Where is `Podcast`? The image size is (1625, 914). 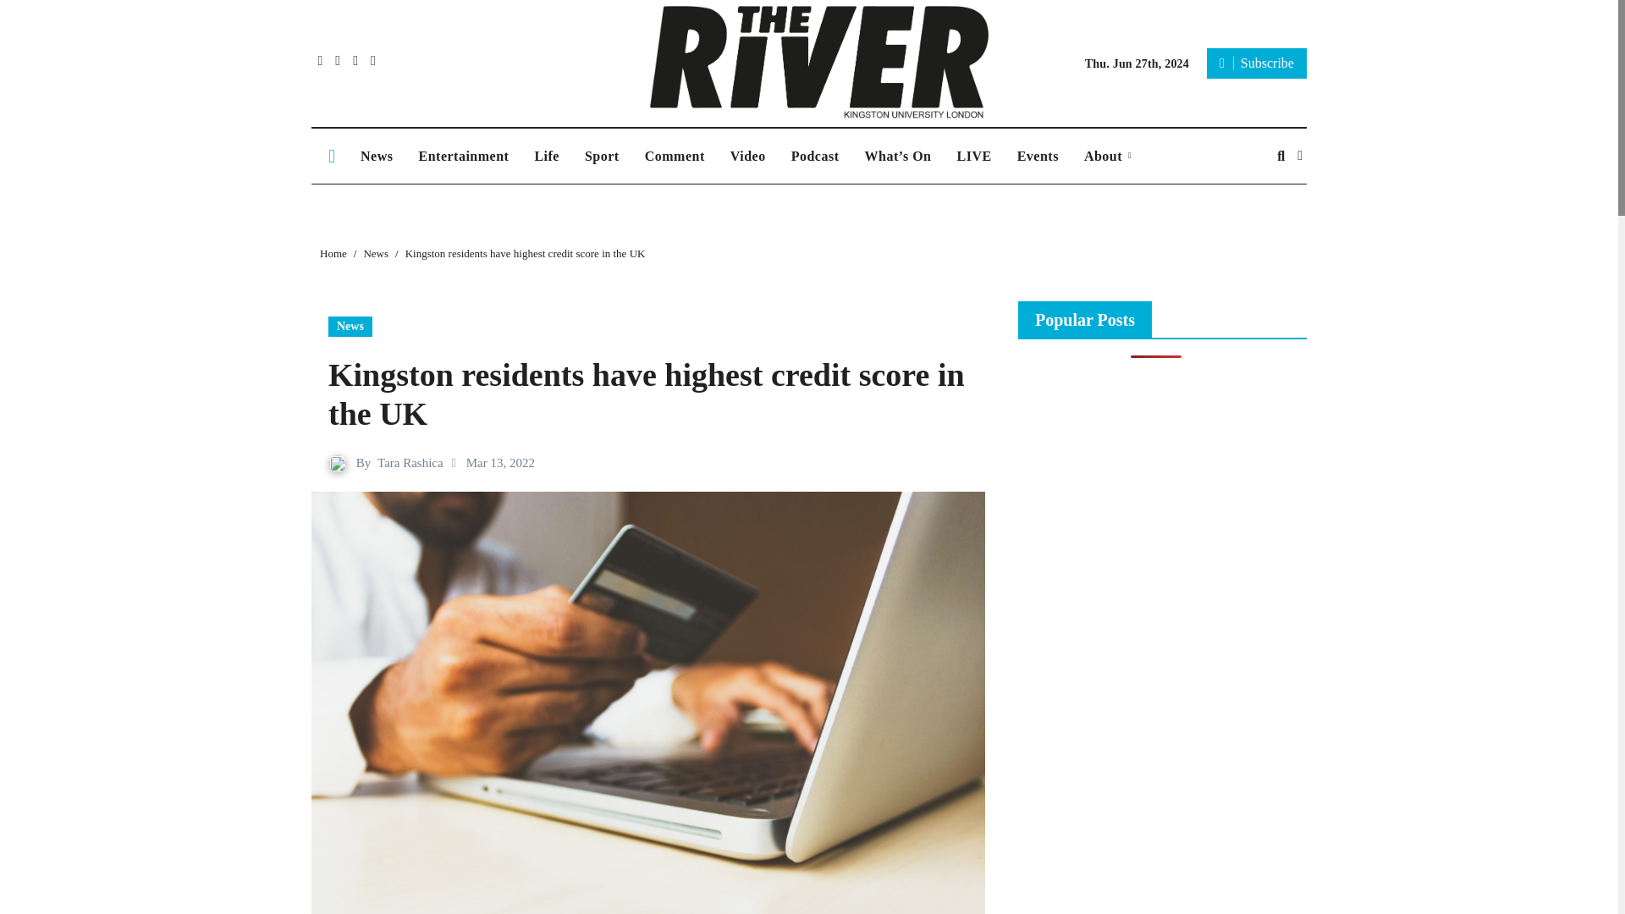
Podcast is located at coordinates (814, 156).